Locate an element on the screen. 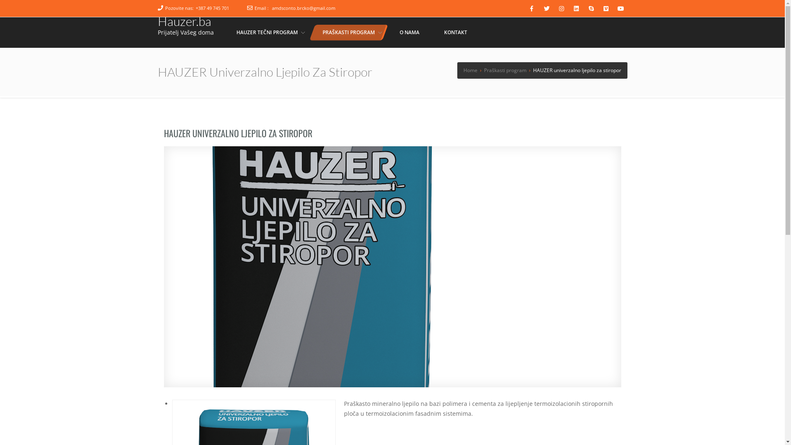 Image resolution: width=791 pixels, height=445 pixels. O NAMA is located at coordinates (409, 33).